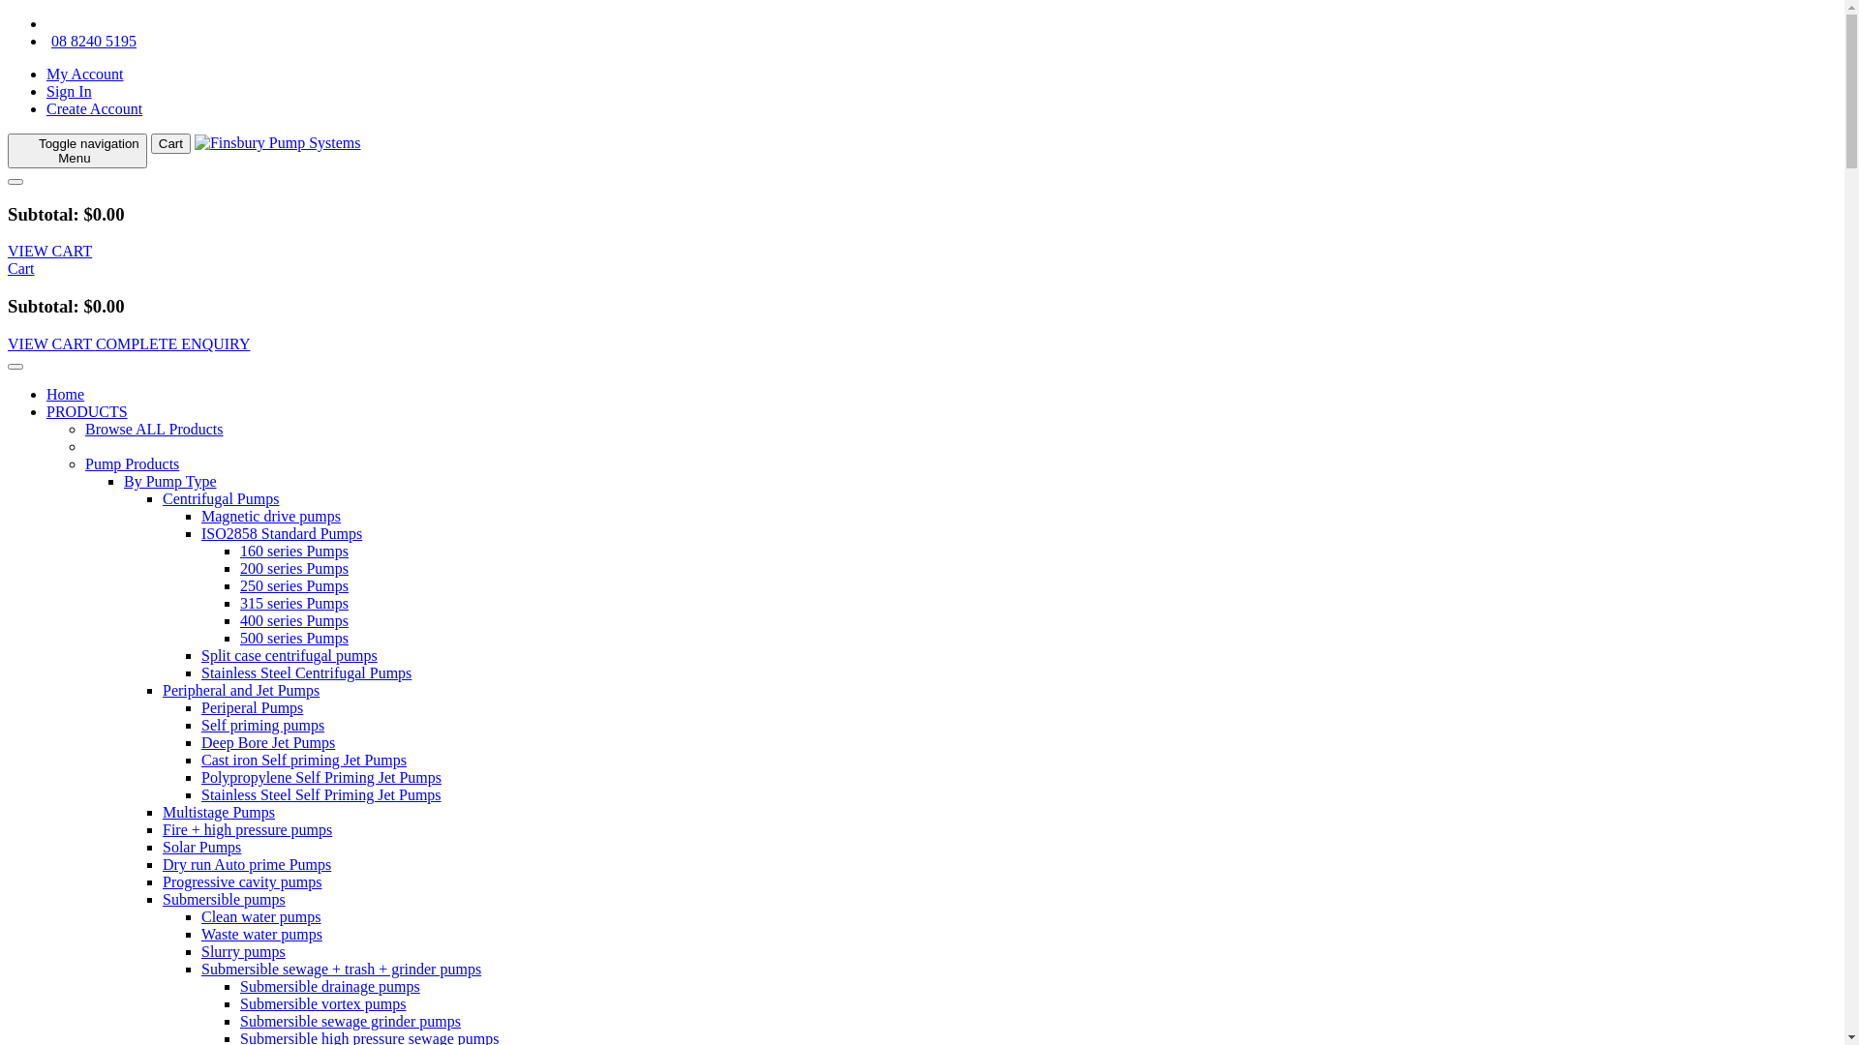 This screenshot has width=1859, height=1045. What do you see at coordinates (294, 569) in the screenshot?
I see `200 series Pumps` at bounding box center [294, 569].